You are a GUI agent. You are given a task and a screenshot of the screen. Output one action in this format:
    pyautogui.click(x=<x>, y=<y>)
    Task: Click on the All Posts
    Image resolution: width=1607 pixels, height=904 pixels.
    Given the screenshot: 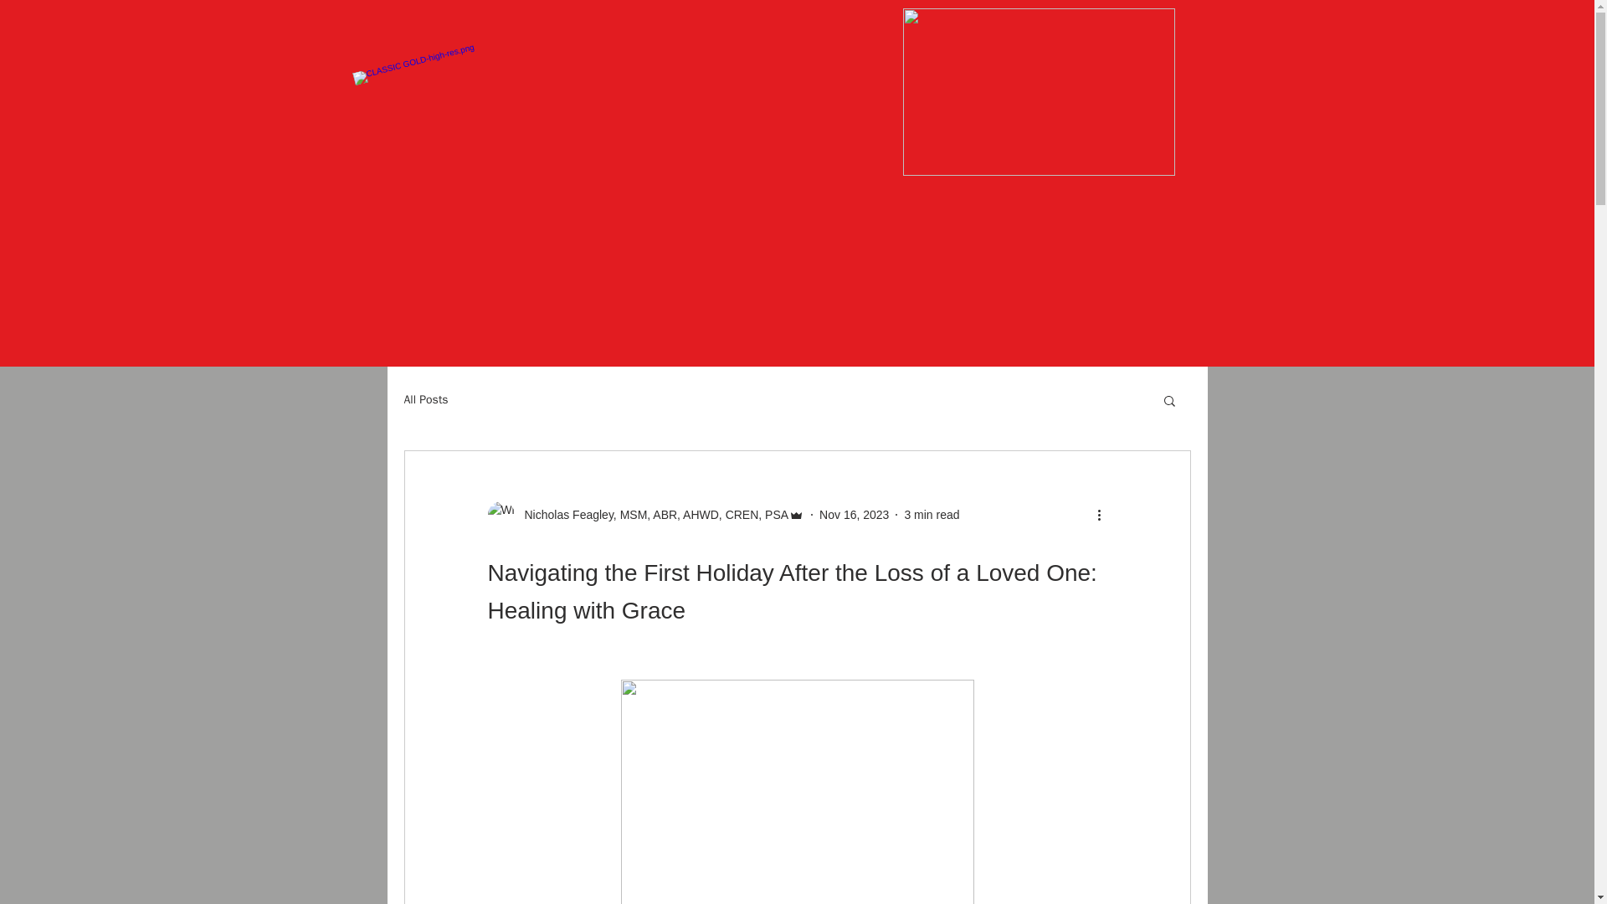 What is the action you would take?
    pyautogui.click(x=425, y=400)
    